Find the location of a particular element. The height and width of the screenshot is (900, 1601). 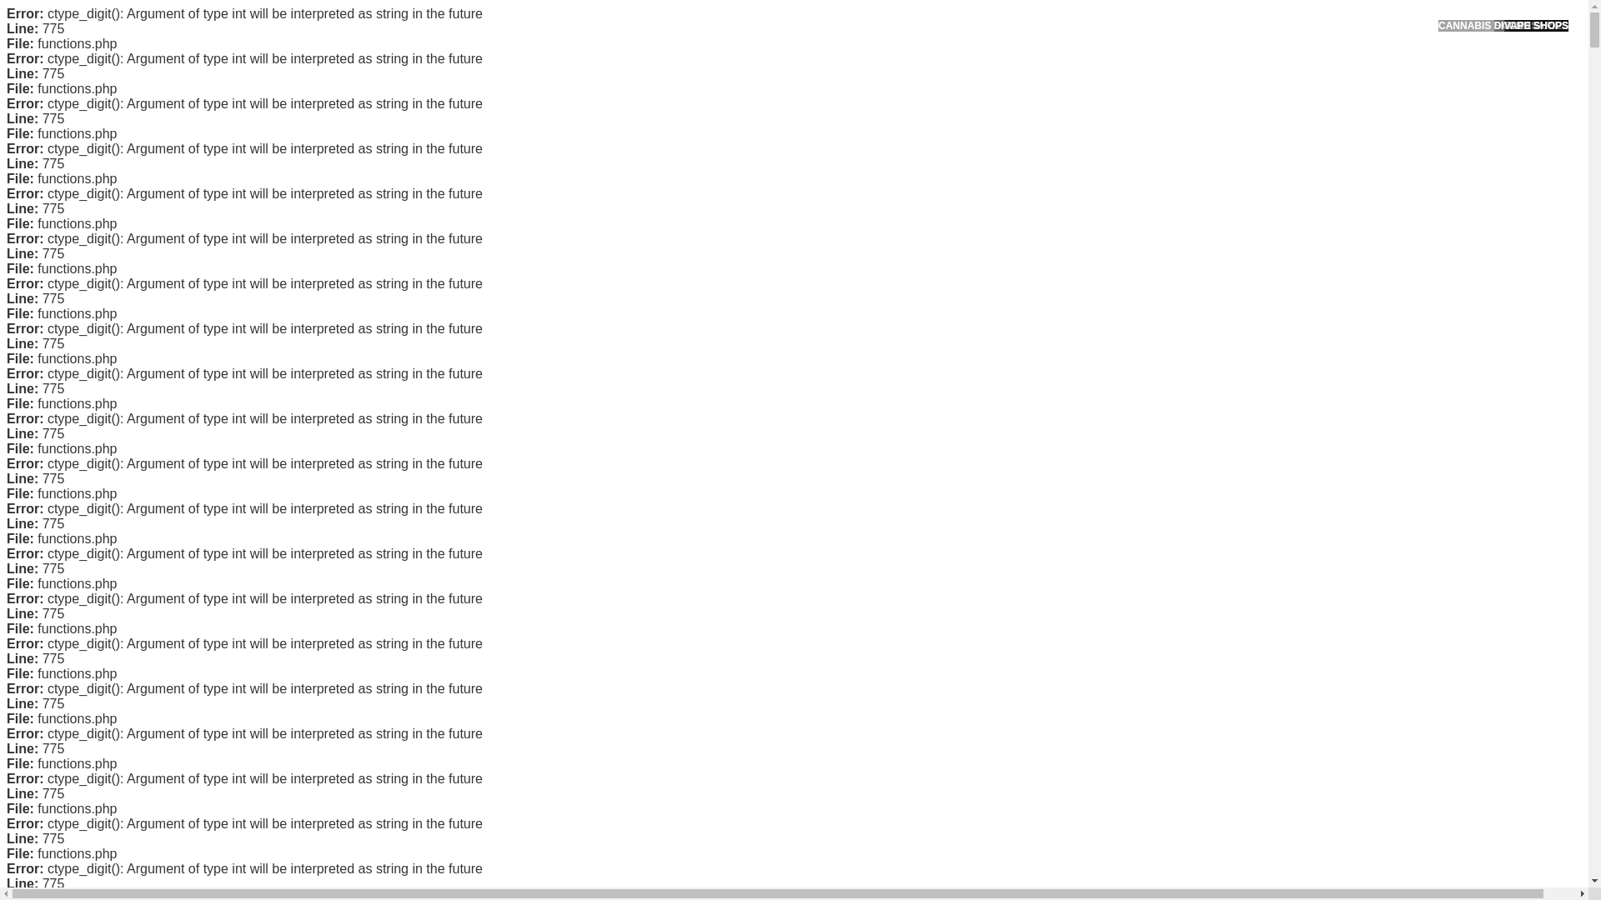

Skip to content is located at coordinates (38, 10).